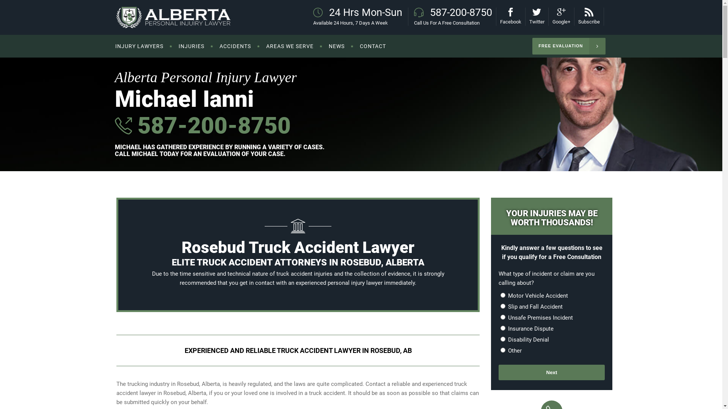 The image size is (728, 409). What do you see at coordinates (372, 46) in the screenshot?
I see `CONTACT` at bounding box center [372, 46].